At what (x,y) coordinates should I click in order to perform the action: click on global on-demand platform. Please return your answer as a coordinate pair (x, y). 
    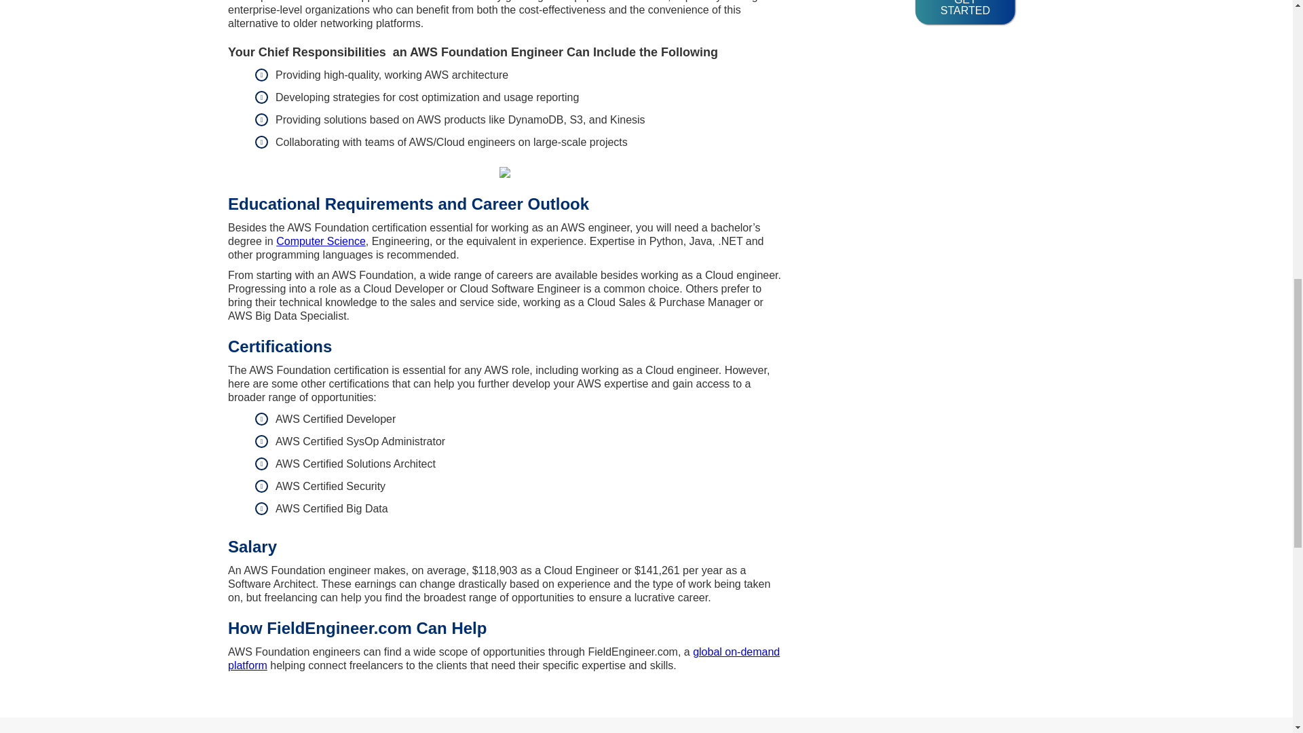
    Looking at the image, I should click on (504, 658).